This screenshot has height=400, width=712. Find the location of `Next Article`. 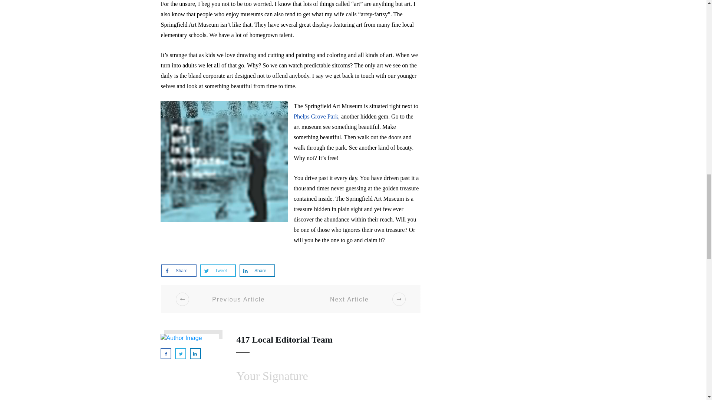

Next Article is located at coordinates (359, 299).